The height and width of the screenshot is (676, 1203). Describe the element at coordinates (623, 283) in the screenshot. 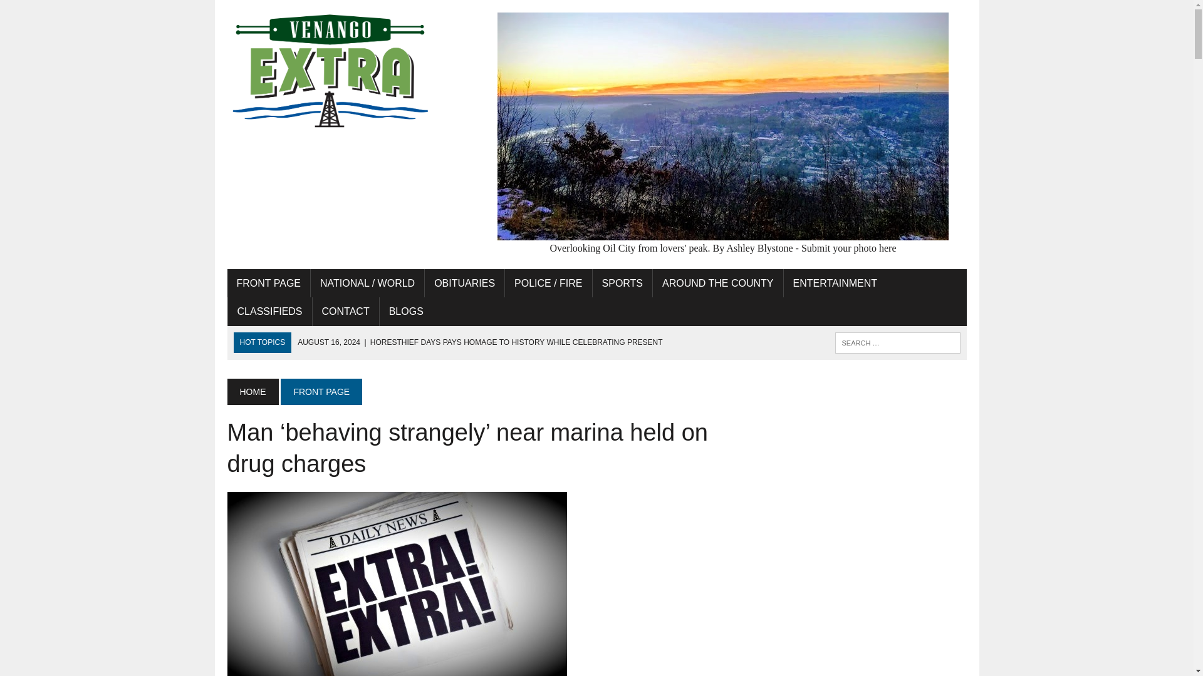

I see `SPORTS` at that location.